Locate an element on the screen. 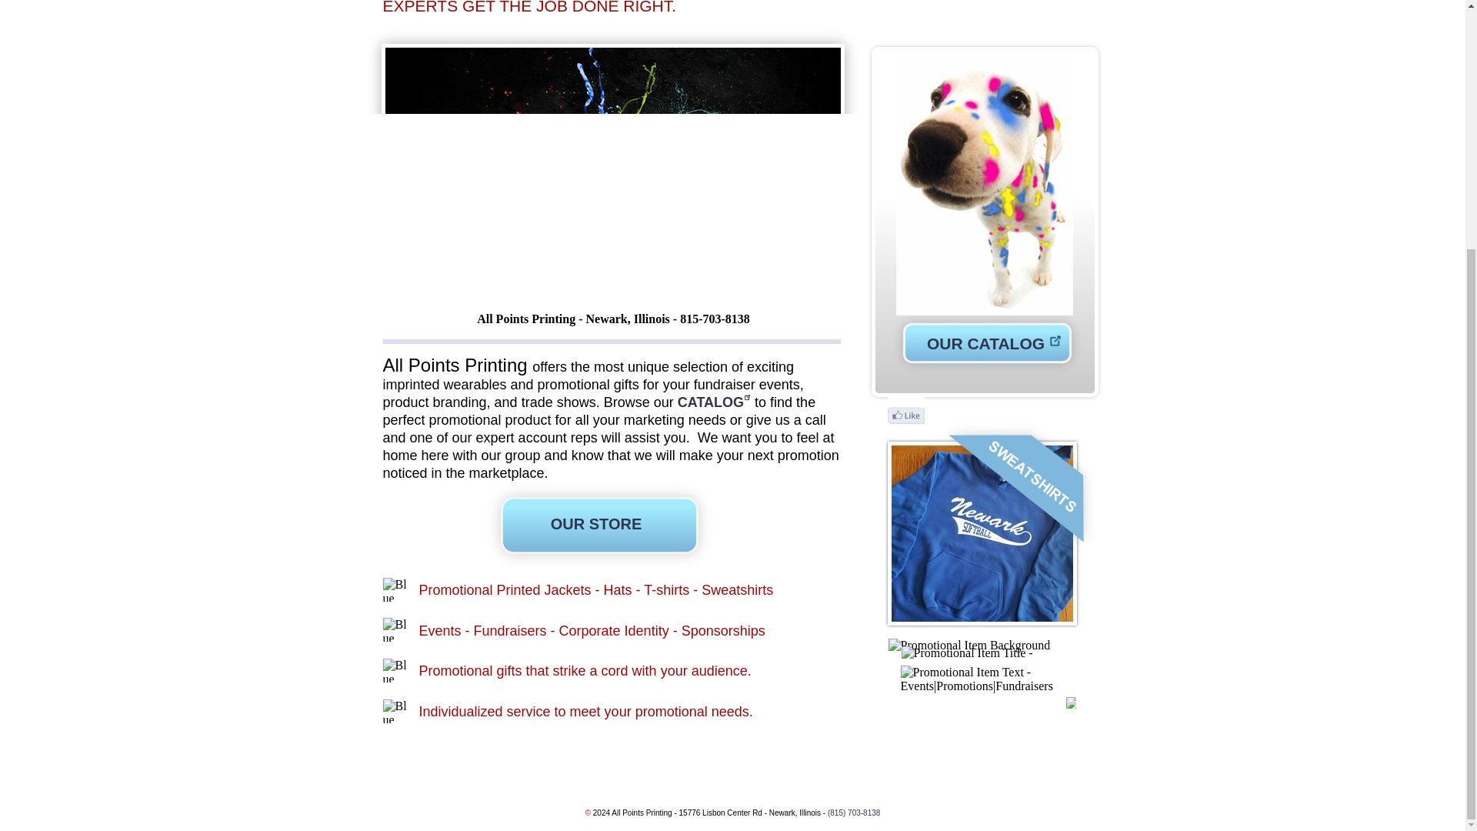 This screenshot has height=831, width=1477. Opens in a new tab. is located at coordinates (987, 343).